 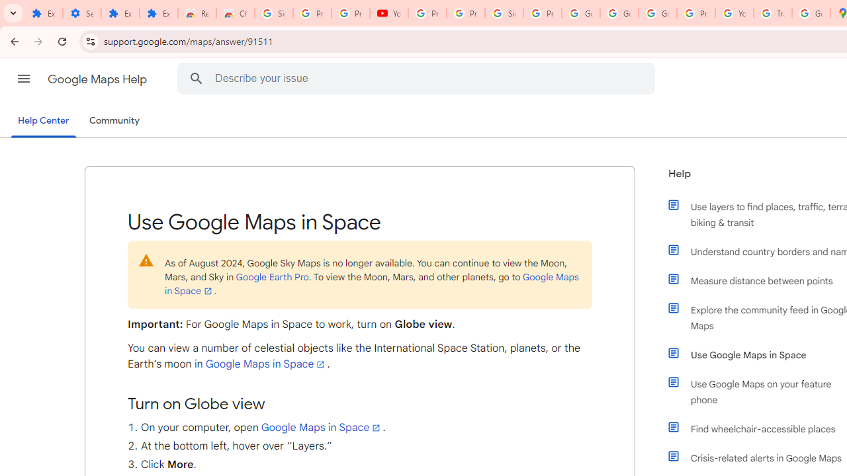 What do you see at coordinates (197, 78) in the screenshot?
I see `Search Help Center` at bounding box center [197, 78].